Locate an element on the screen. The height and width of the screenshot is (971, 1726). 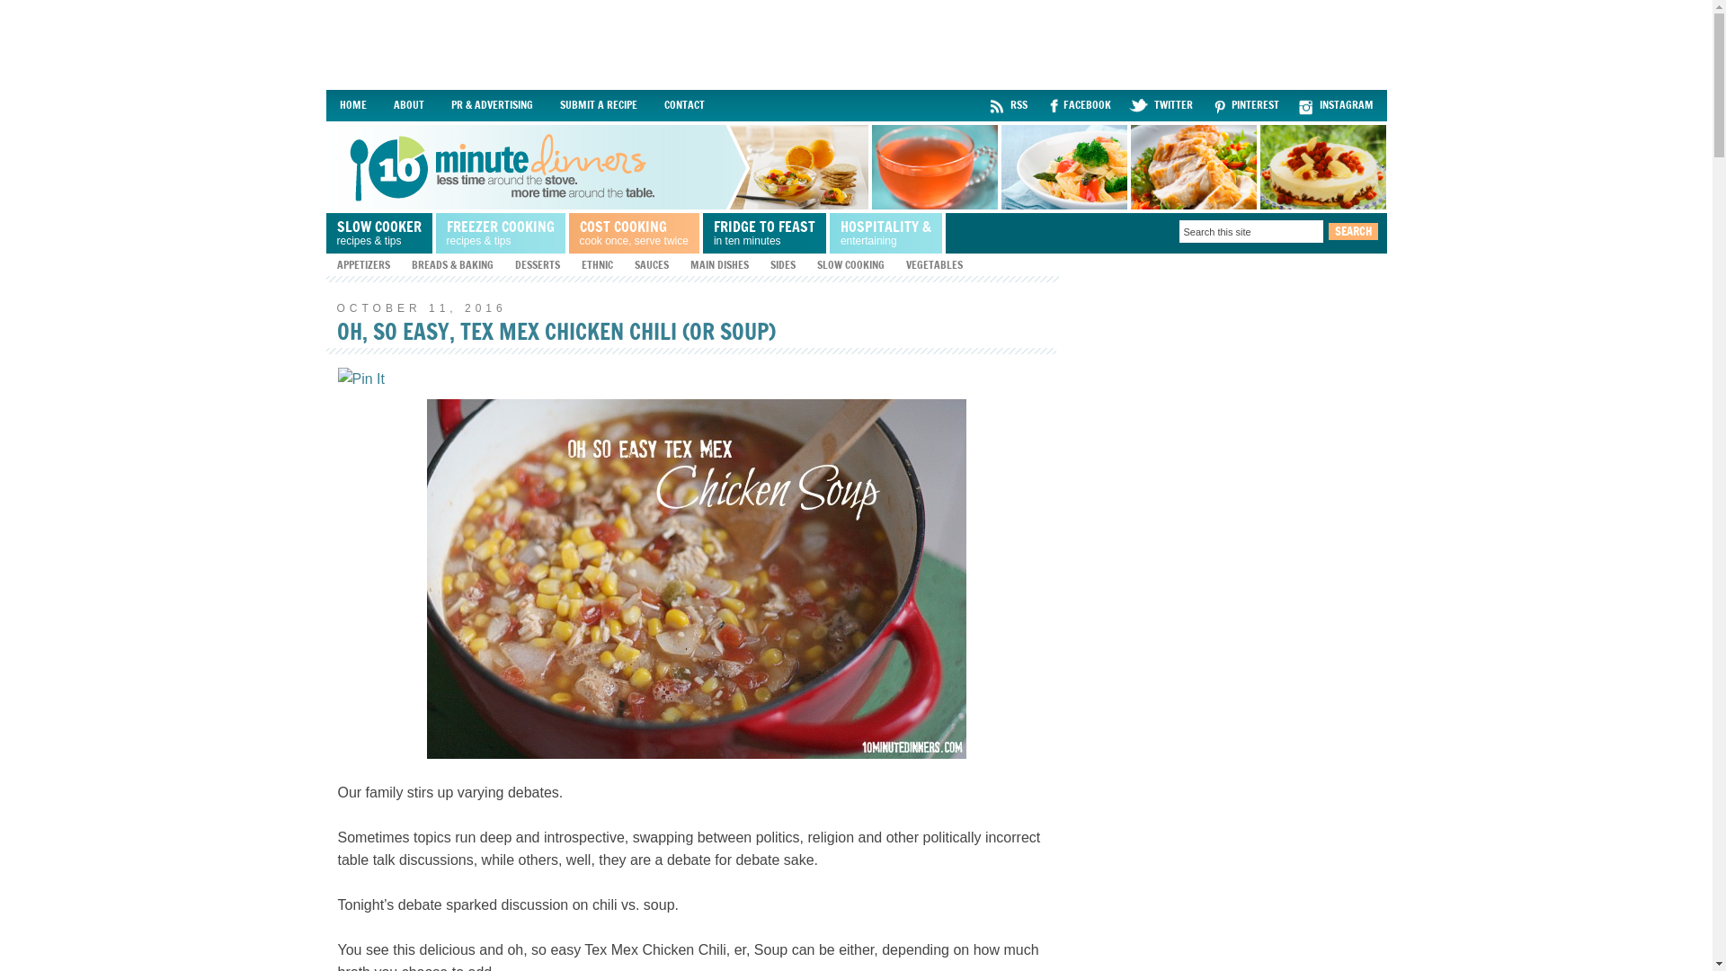
Pin It is located at coordinates (361, 379).